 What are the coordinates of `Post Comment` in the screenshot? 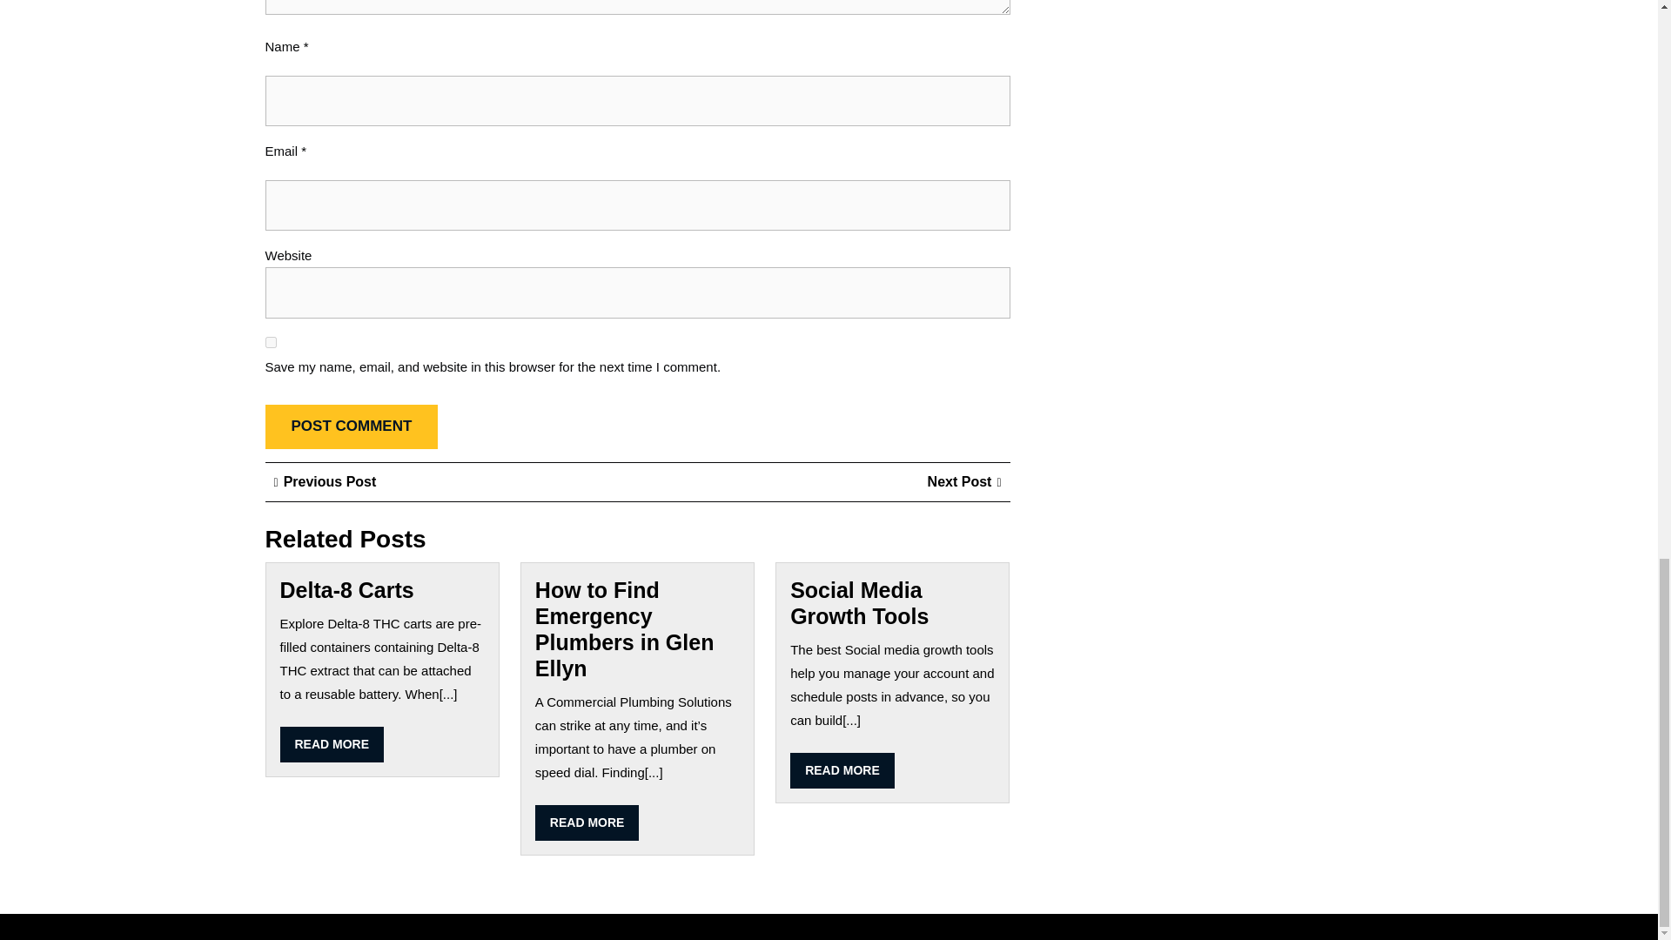 It's located at (347, 590).